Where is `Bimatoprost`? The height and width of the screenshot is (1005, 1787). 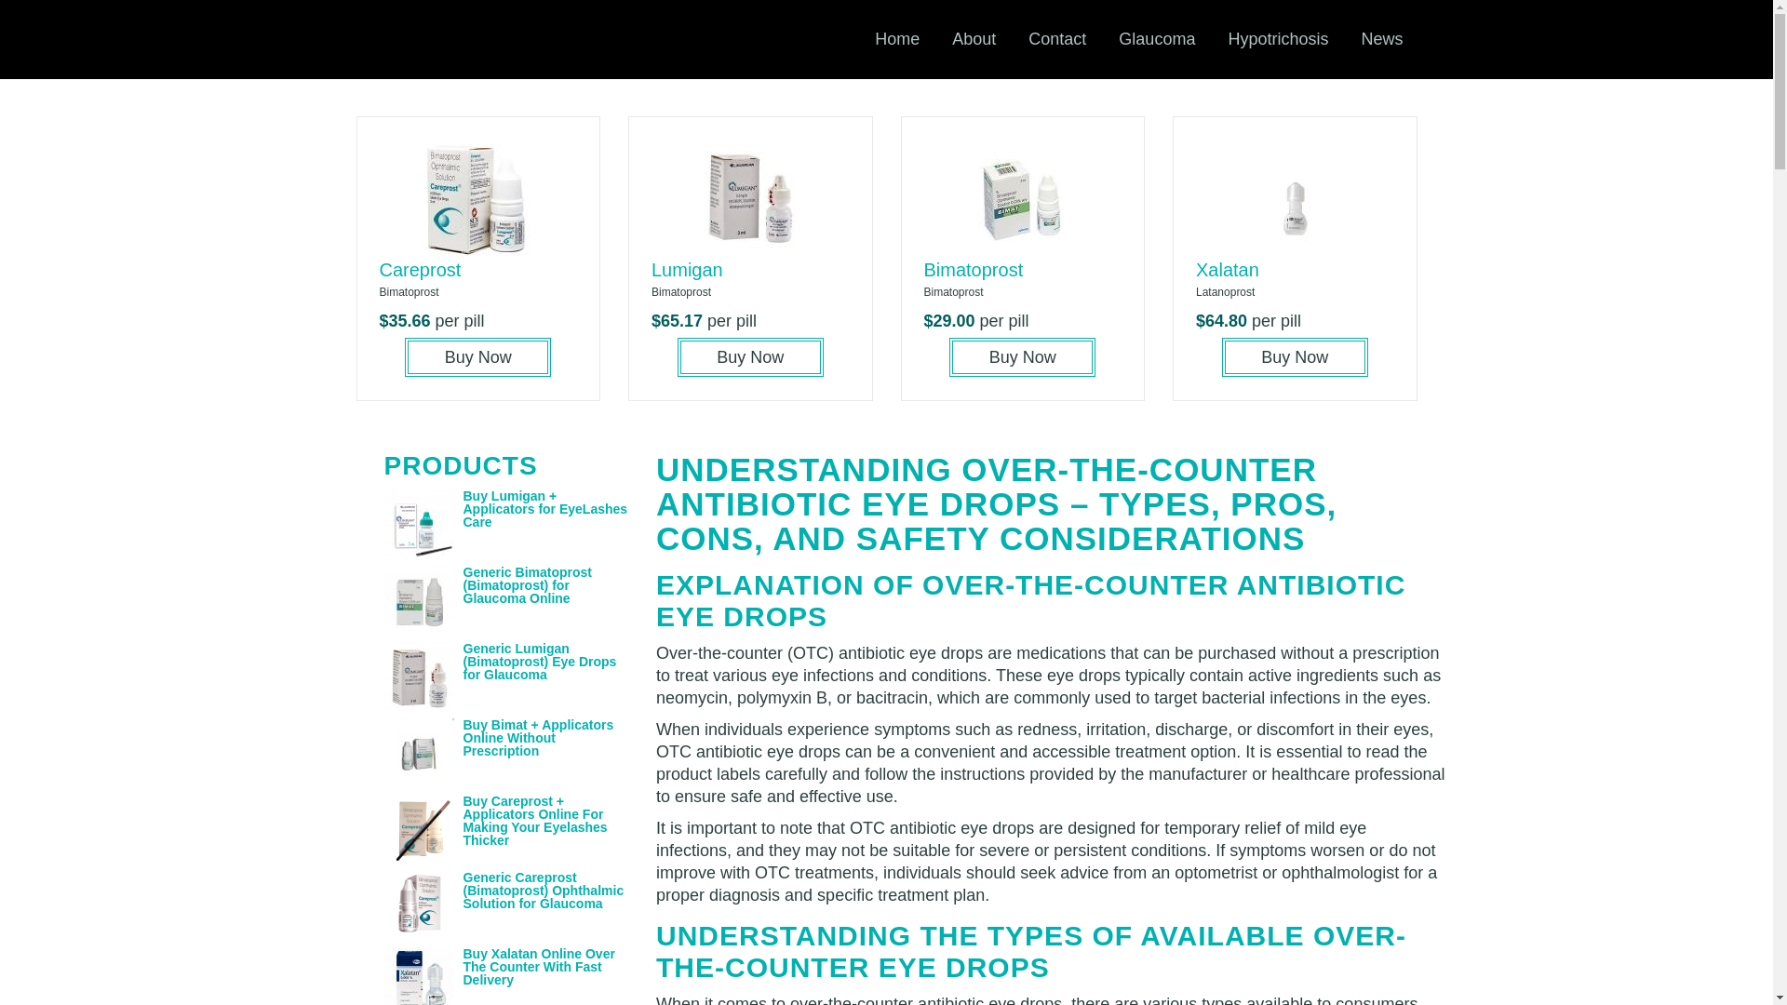 Bimatoprost is located at coordinates (973, 270).